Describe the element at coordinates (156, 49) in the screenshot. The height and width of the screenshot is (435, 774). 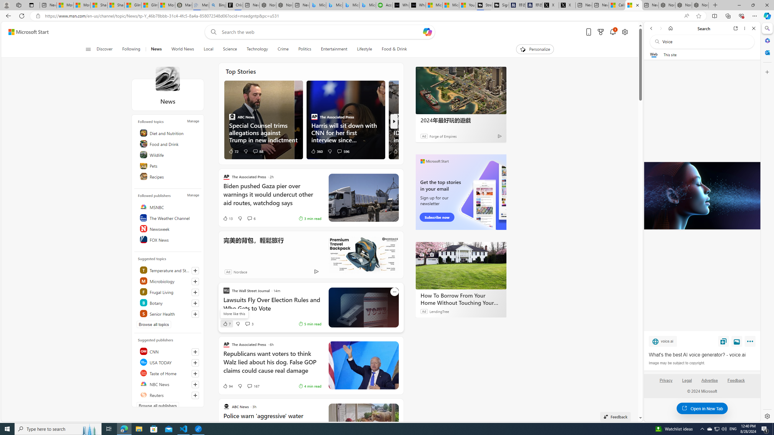
I see `News` at that location.